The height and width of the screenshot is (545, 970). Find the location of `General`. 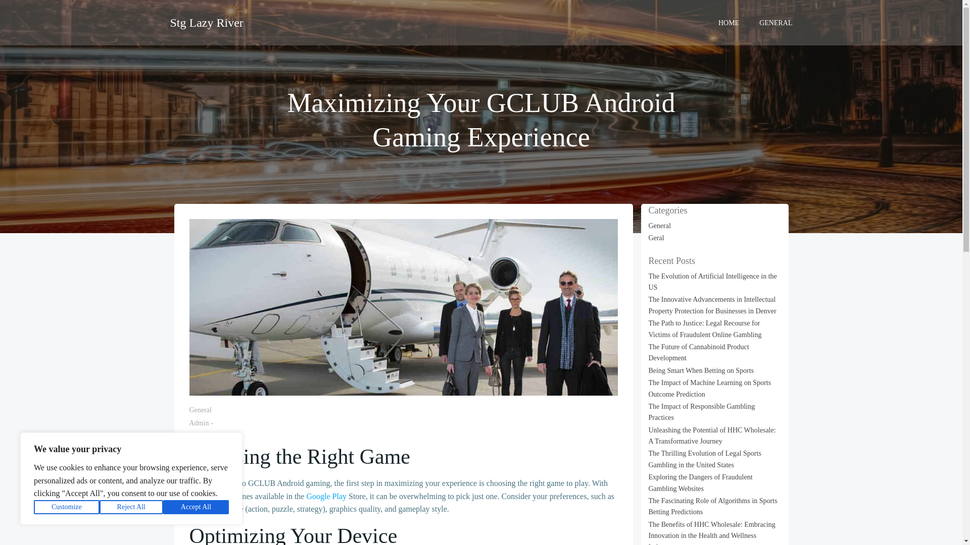

General is located at coordinates (660, 225).